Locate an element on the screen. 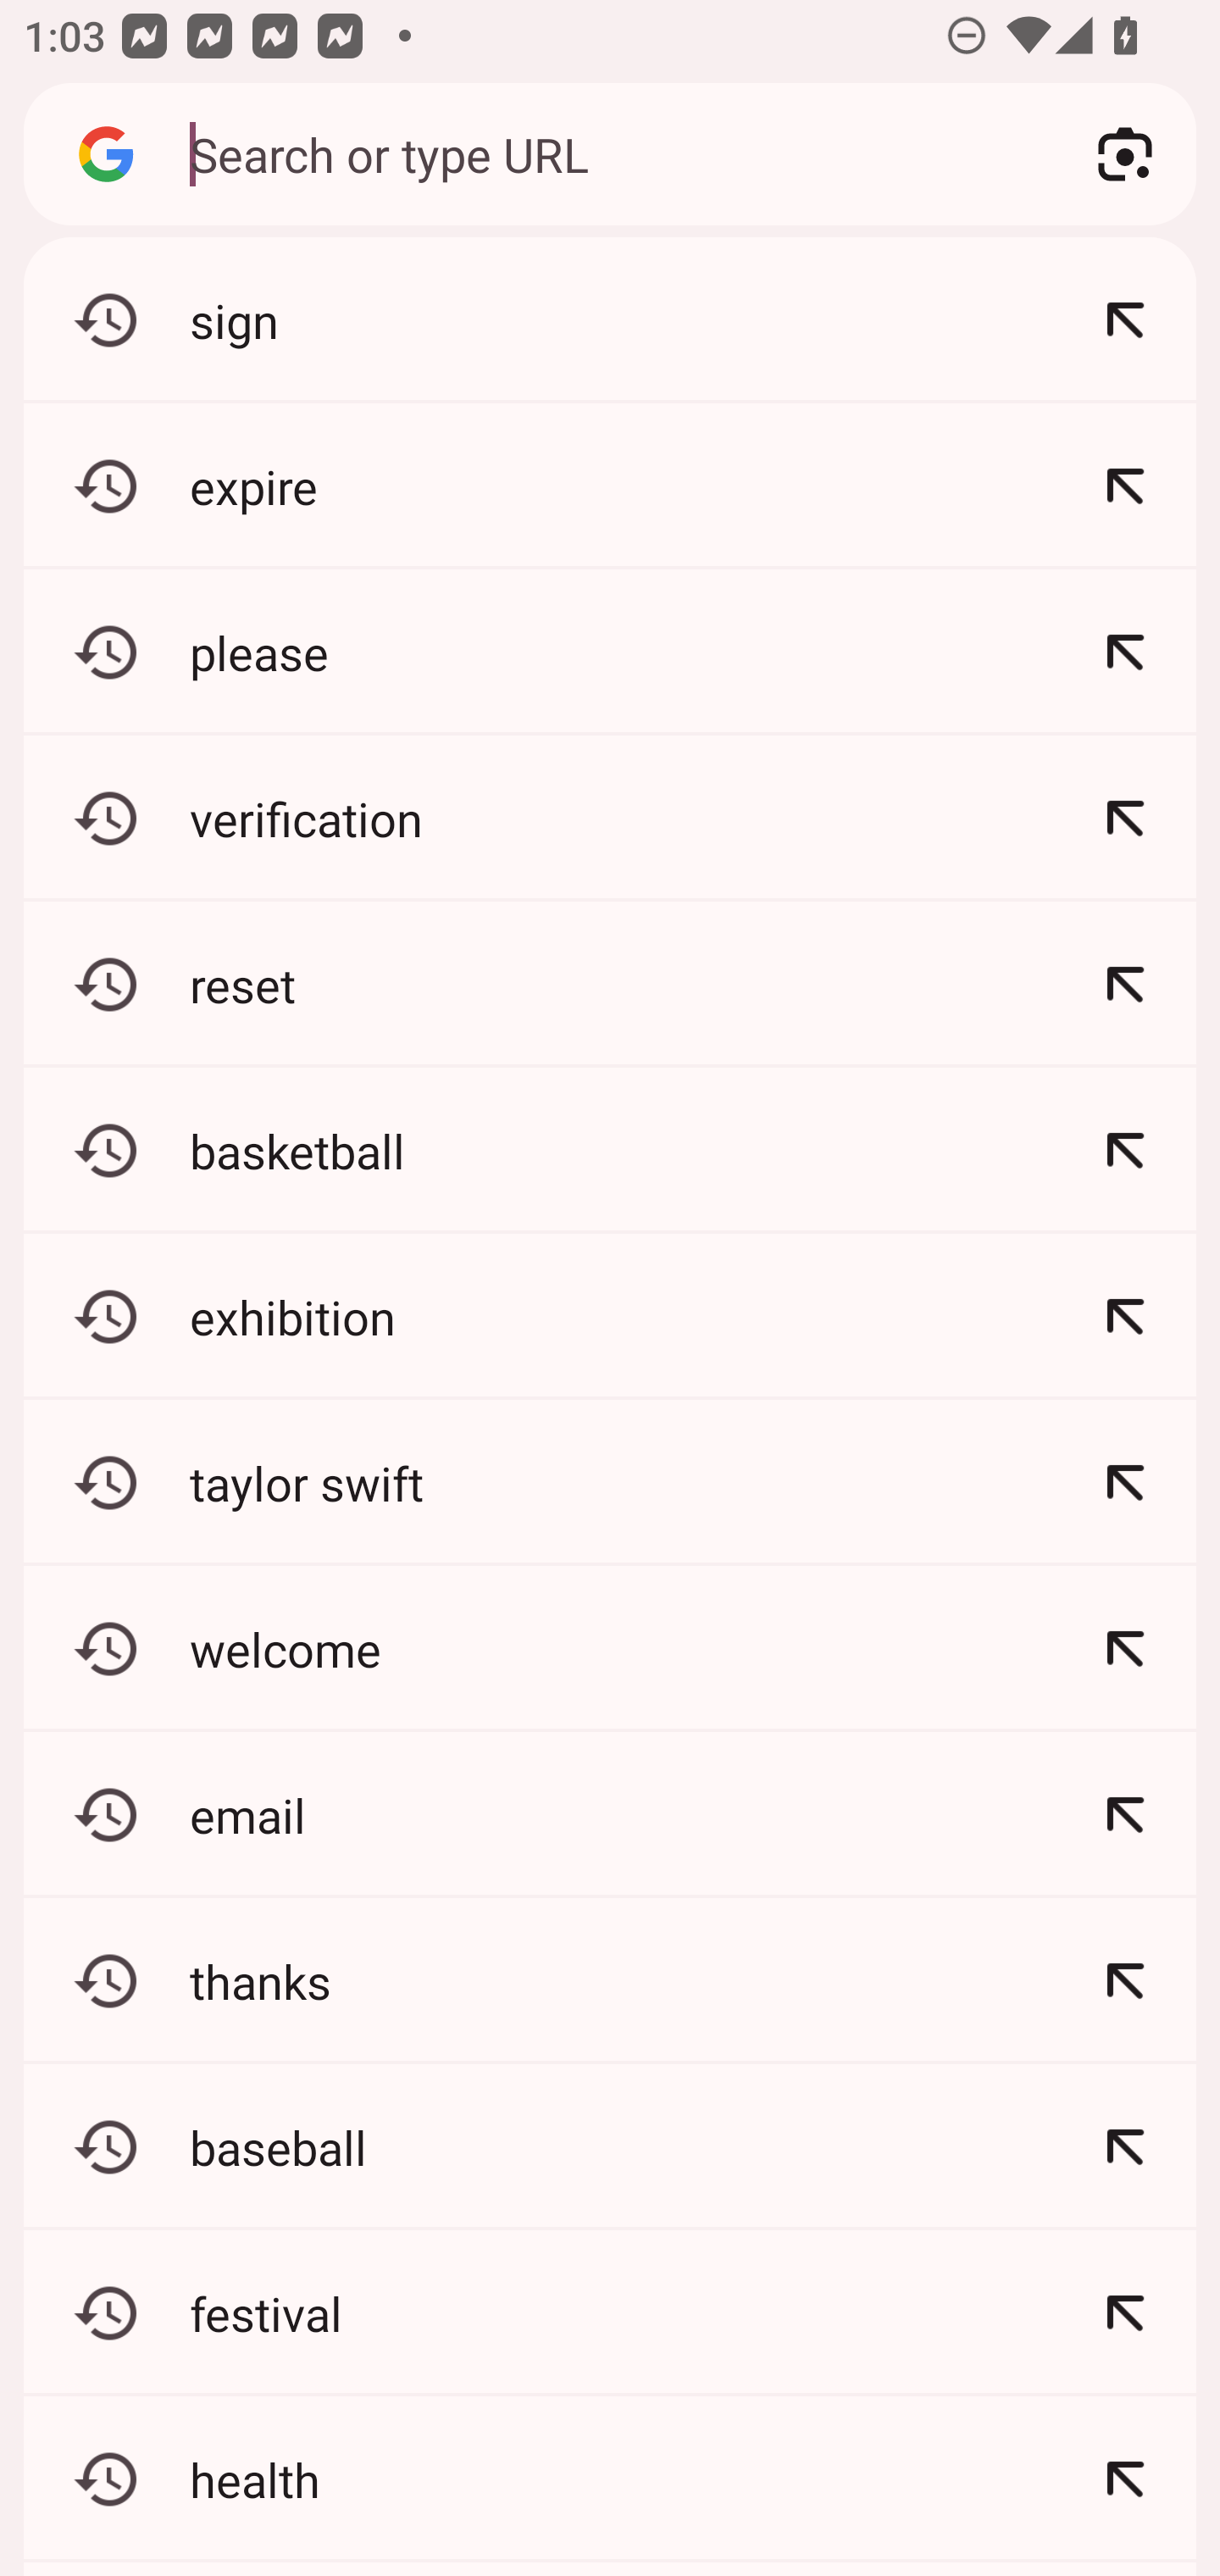 Image resolution: width=1220 pixels, height=2576 pixels. Refine: expire is located at coordinates (1125, 486).